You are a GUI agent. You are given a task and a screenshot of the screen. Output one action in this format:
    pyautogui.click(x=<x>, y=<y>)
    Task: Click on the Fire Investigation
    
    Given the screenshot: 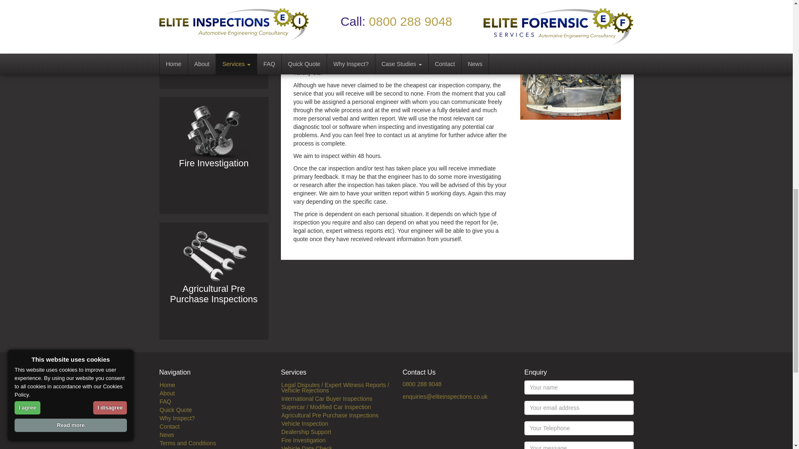 What is the action you would take?
    pyautogui.click(x=213, y=131)
    